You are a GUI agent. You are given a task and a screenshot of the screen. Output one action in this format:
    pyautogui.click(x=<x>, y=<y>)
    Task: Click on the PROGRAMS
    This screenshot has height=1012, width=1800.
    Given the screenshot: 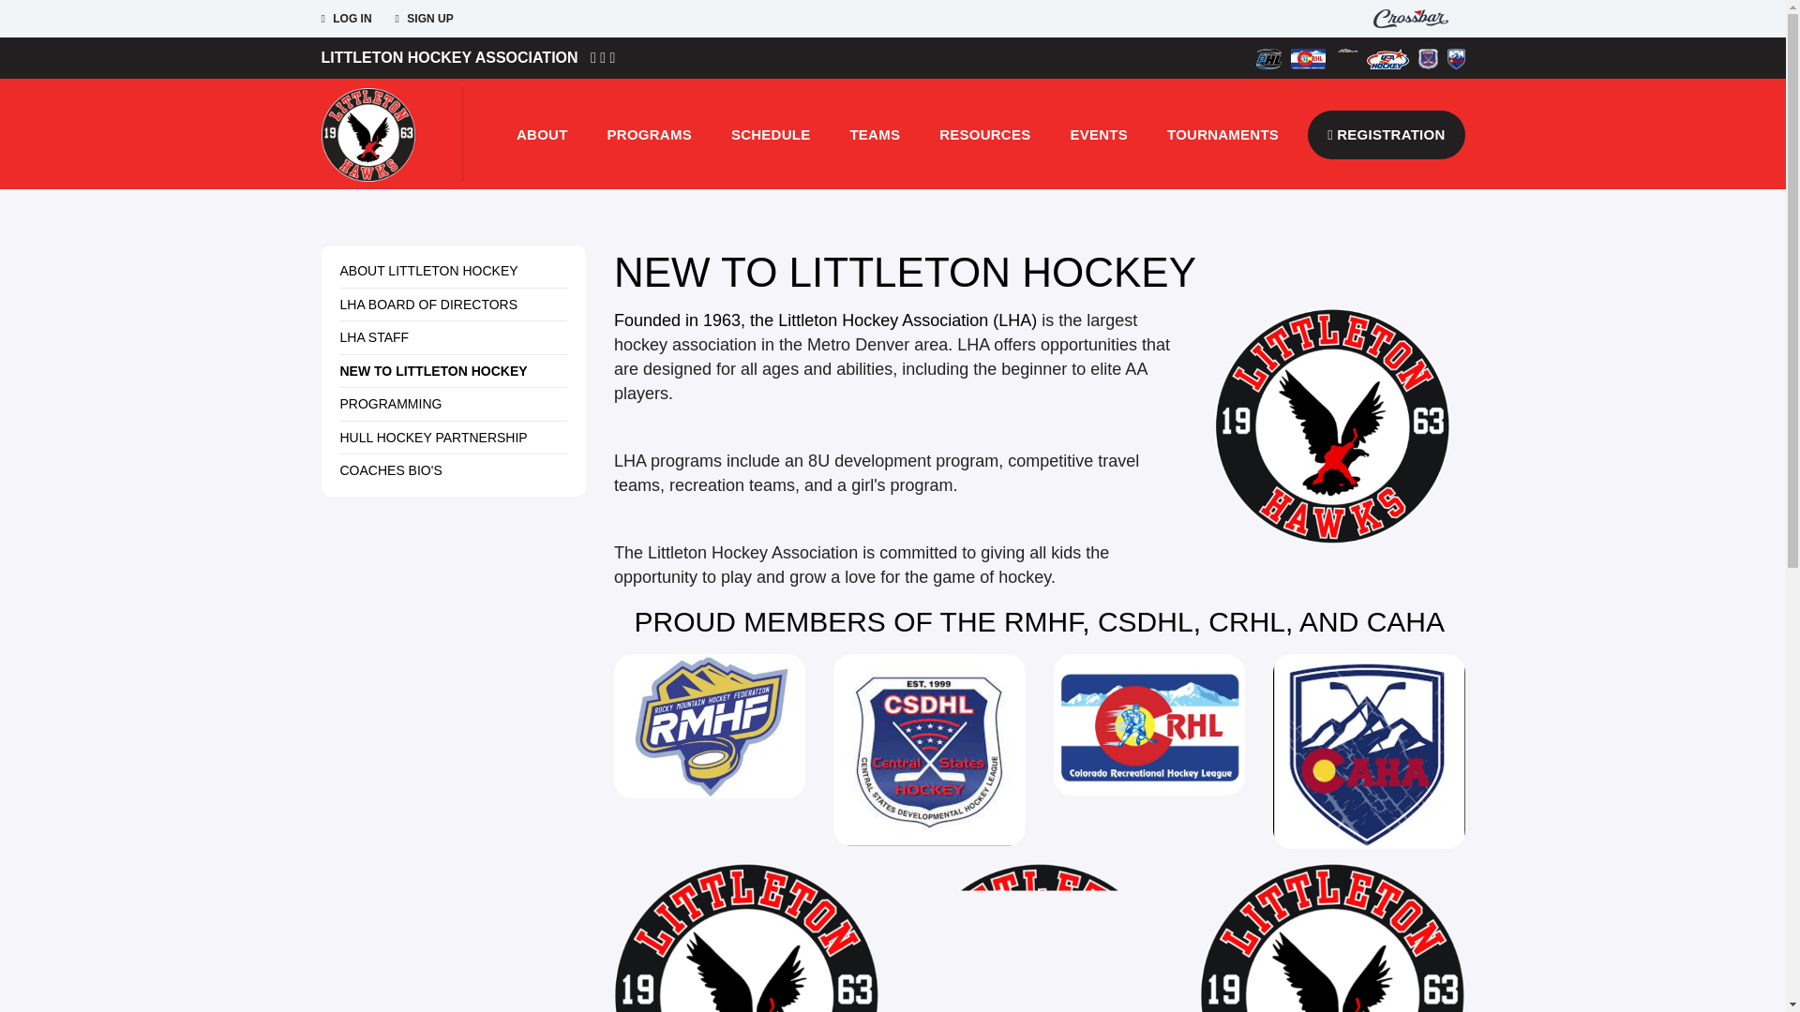 What is the action you would take?
    pyautogui.click(x=649, y=133)
    